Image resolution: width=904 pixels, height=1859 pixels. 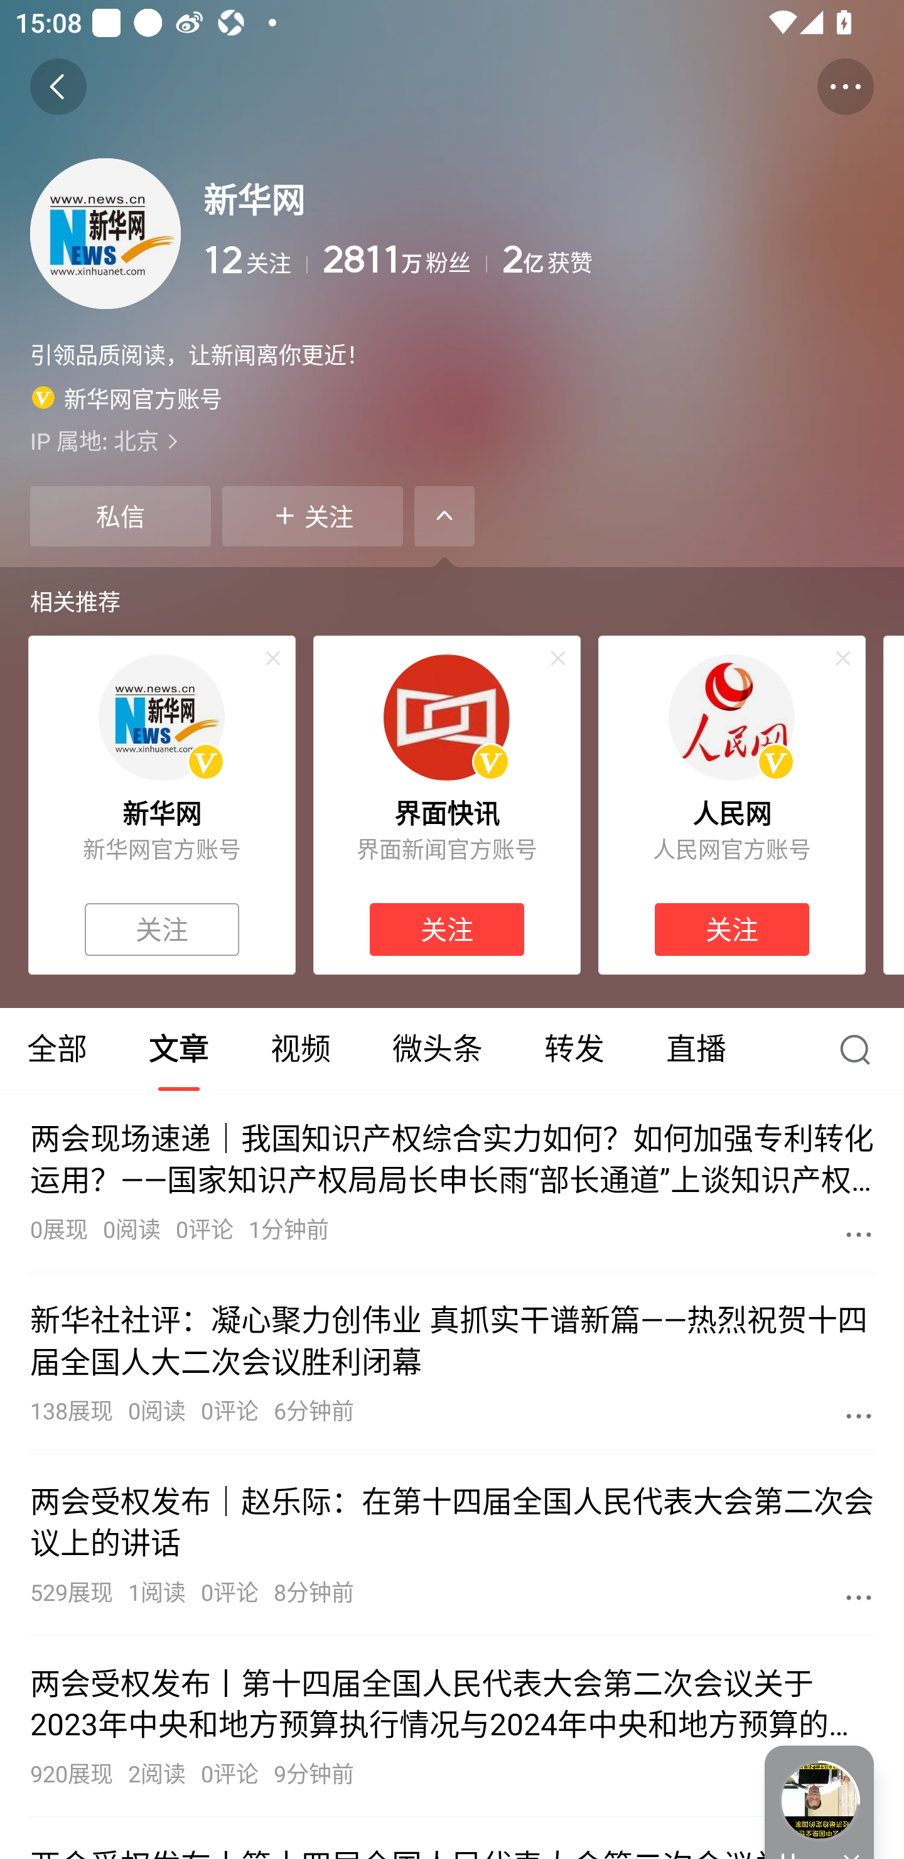 I want to click on 人民网头像 人民网 人民网官方账号 关注 关注 不感兴趣, so click(x=732, y=805).